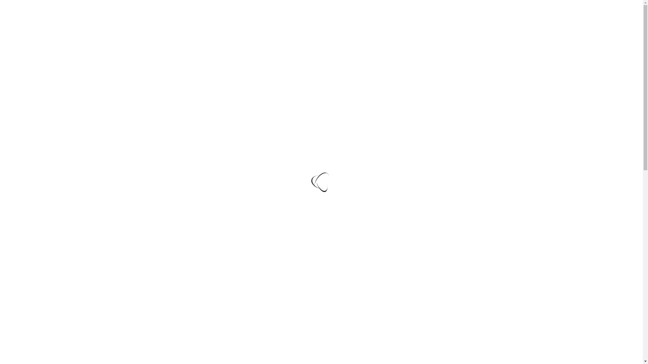 The width and height of the screenshot is (648, 364). I want to click on Toupins, so click(151, 30).